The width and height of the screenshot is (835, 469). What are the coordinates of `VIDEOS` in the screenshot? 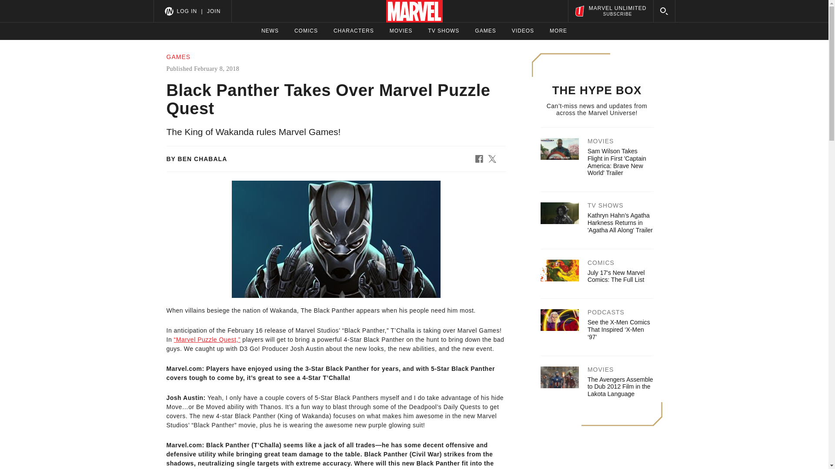 It's located at (485, 31).